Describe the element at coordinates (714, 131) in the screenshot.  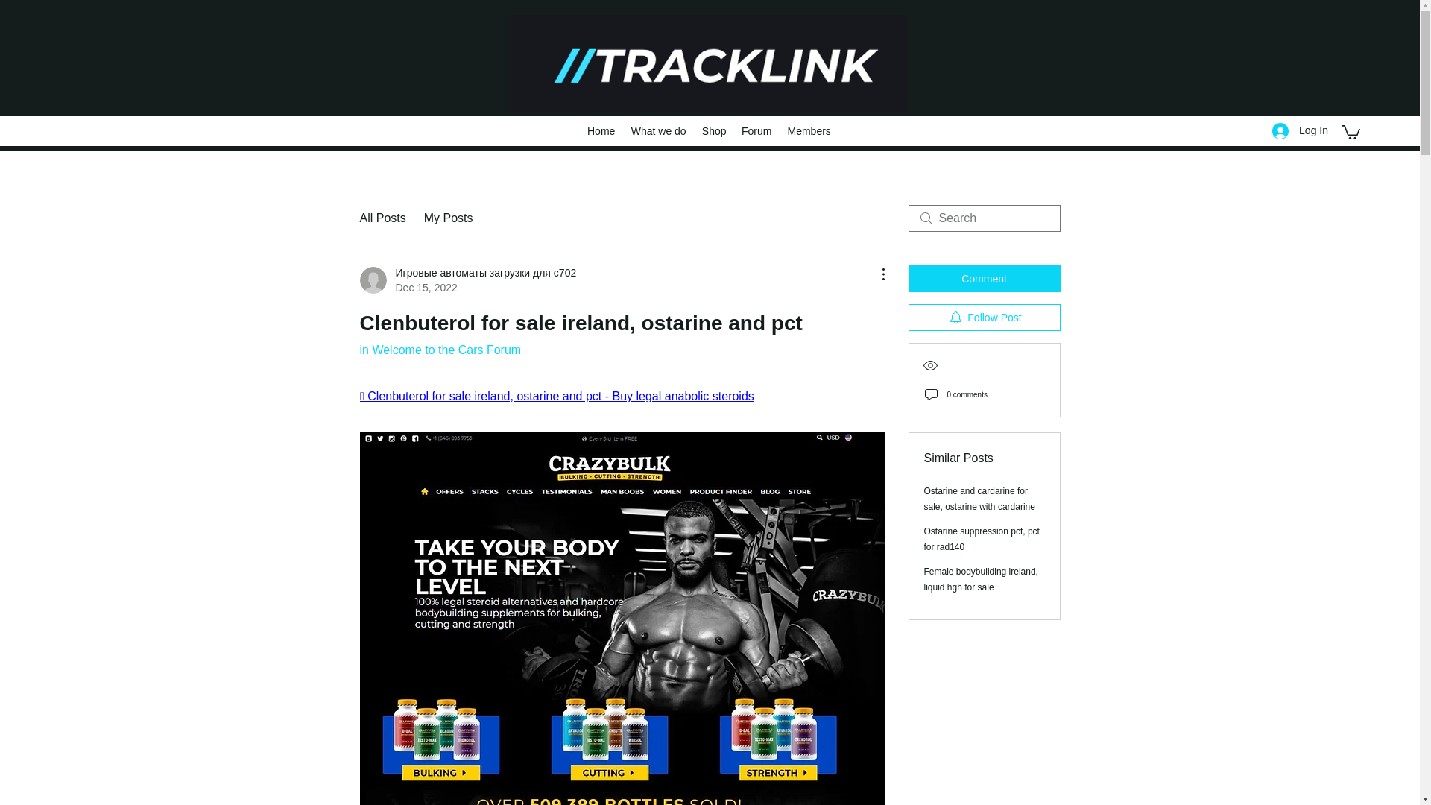
I see `Shop` at that location.